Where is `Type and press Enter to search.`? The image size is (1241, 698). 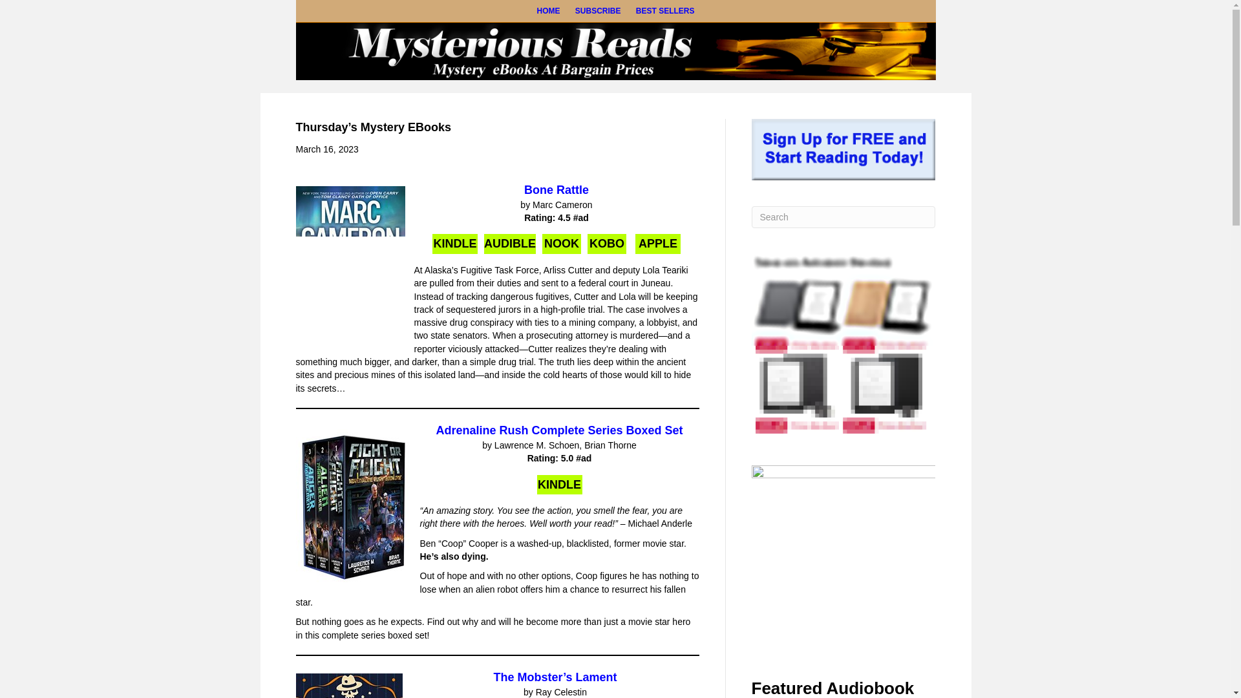 Type and press Enter to search. is located at coordinates (843, 217).